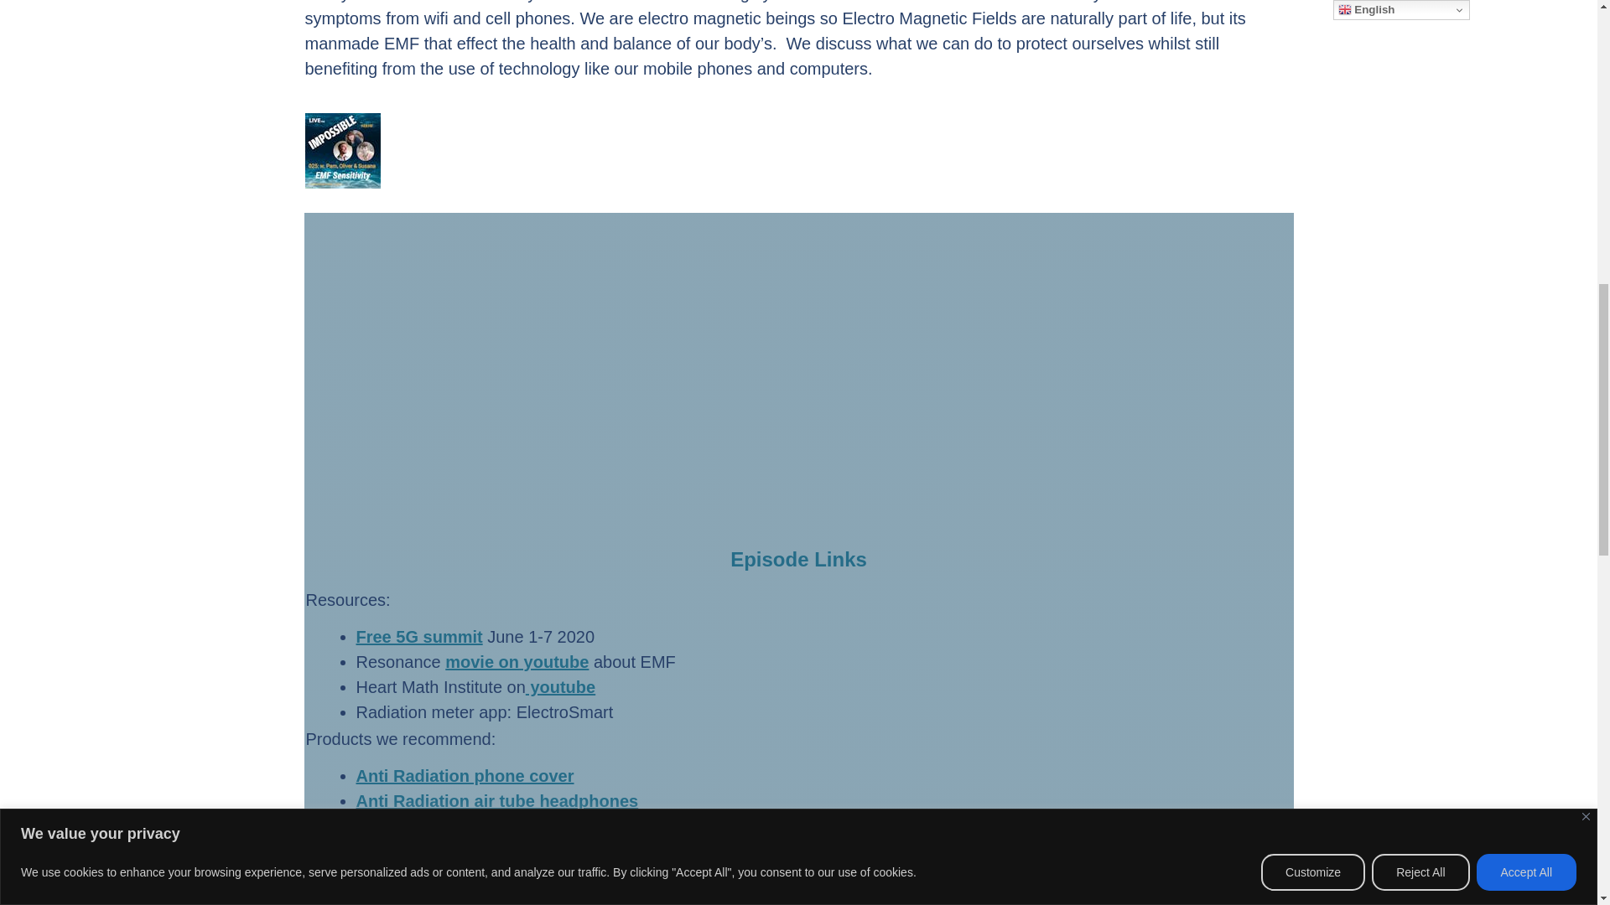 The height and width of the screenshot is (905, 1610). What do you see at coordinates (496, 801) in the screenshot?
I see `Anti Radiation air tube headphones` at bounding box center [496, 801].